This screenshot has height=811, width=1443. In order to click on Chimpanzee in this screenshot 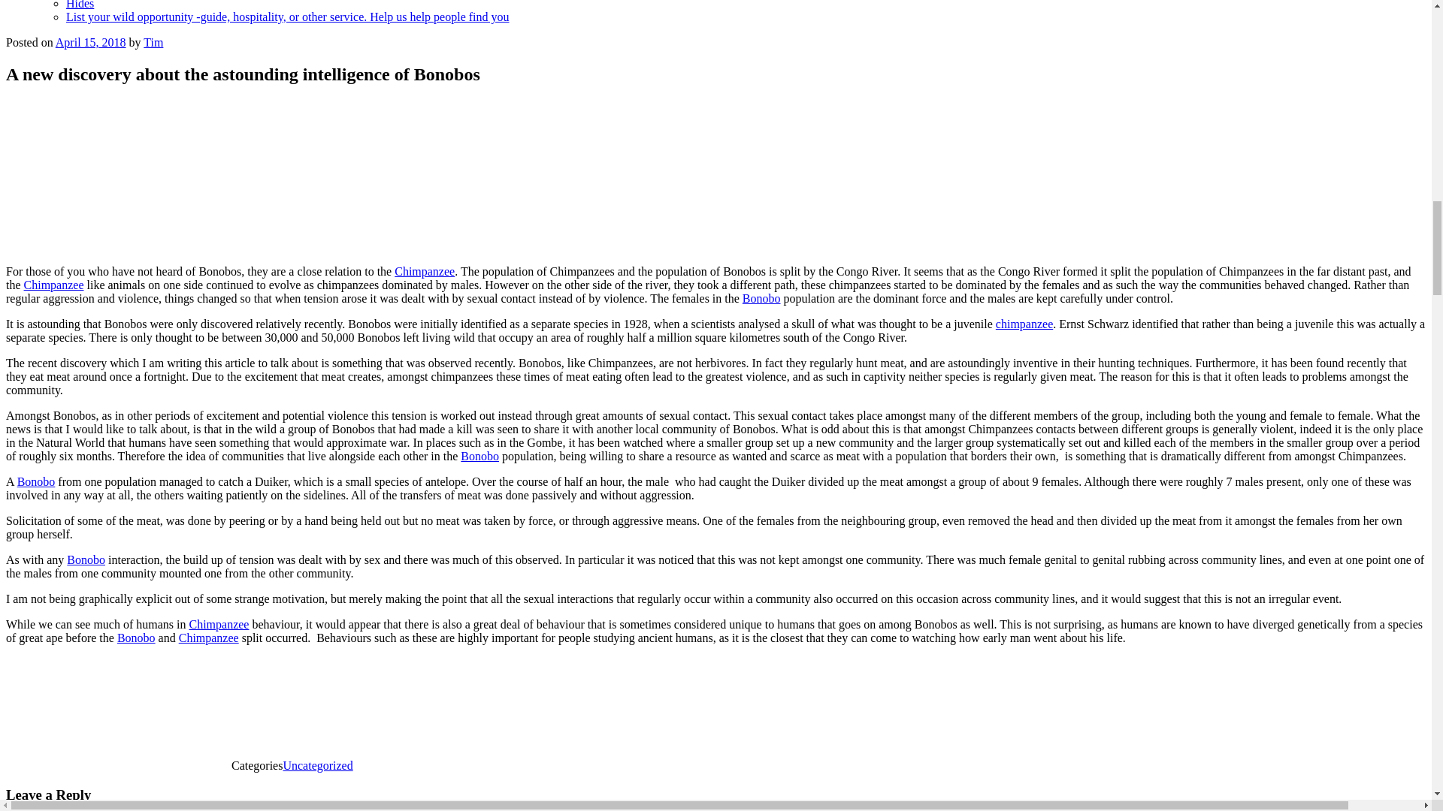, I will do `click(1024, 324)`.